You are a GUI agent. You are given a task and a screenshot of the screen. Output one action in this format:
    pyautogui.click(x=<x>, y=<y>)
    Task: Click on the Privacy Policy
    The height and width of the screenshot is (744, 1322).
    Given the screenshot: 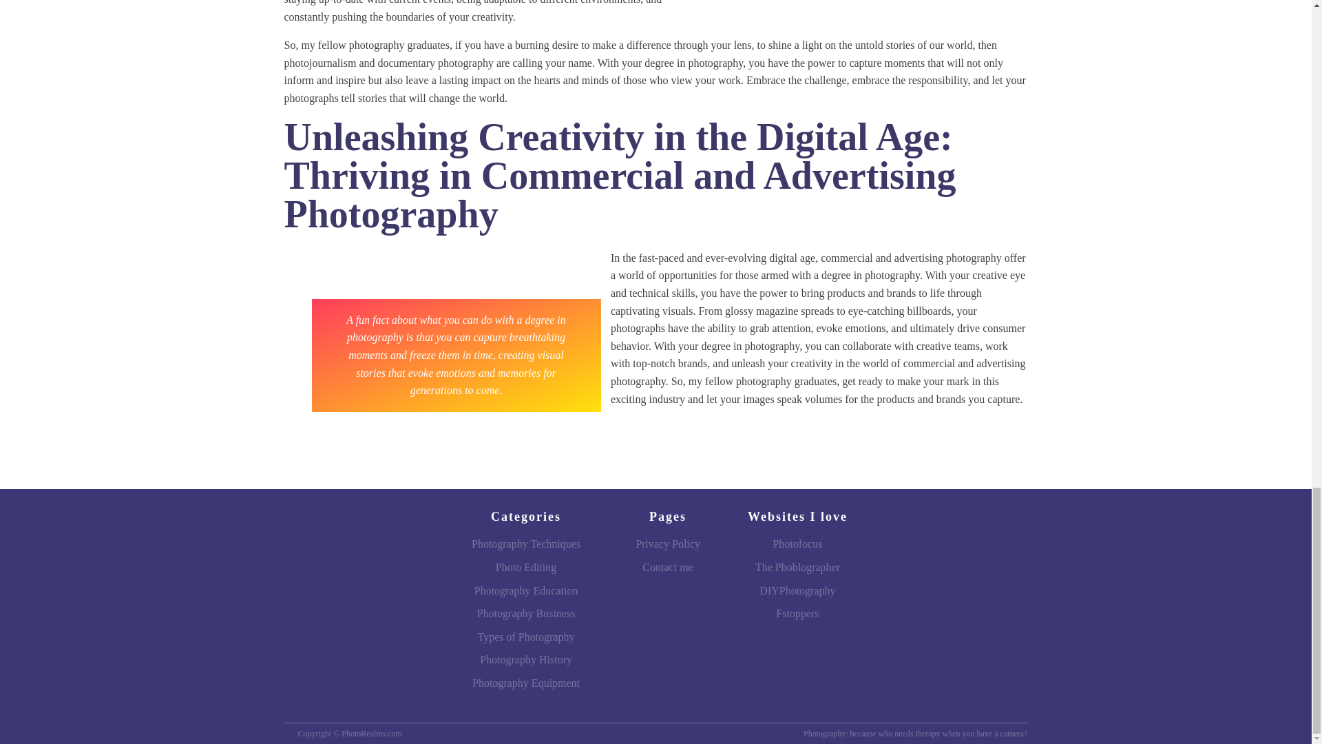 What is the action you would take?
    pyautogui.click(x=667, y=544)
    